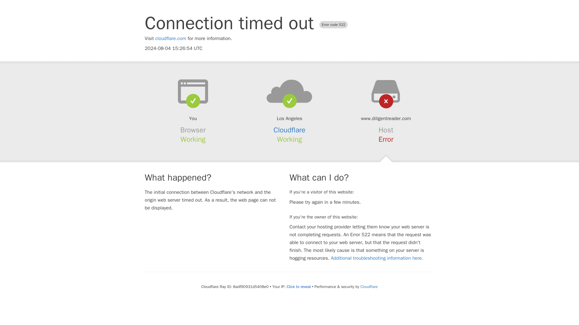 Image resolution: width=579 pixels, height=325 pixels. What do you see at coordinates (289, 130) in the screenshot?
I see `Cloudflare` at bounding box center [289, 130].